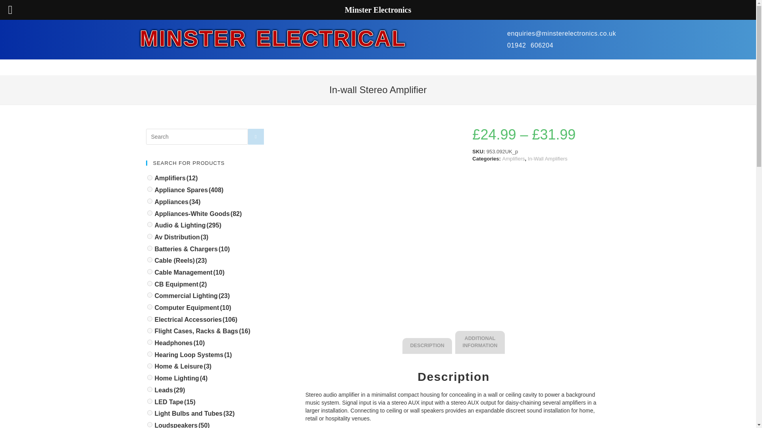  I want to click on 3645, so click(149, 201).